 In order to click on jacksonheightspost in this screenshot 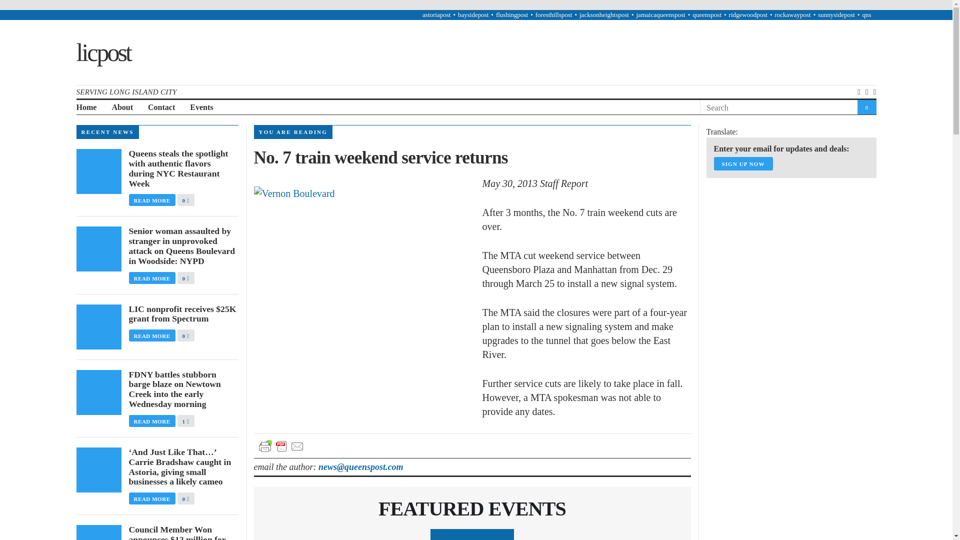, I will do `click(604, 14)`.